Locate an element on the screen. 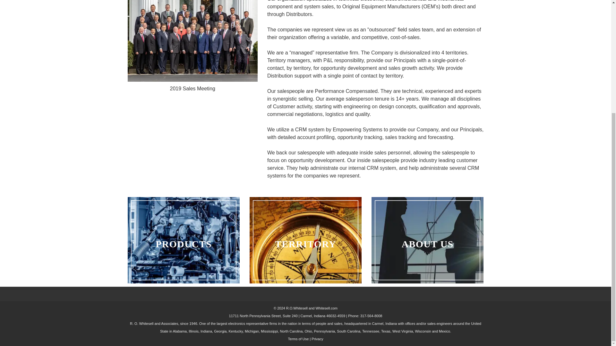 The height and width of the screenshot is (346, 616). PRODUCTS is located at coordinates (184, 240).